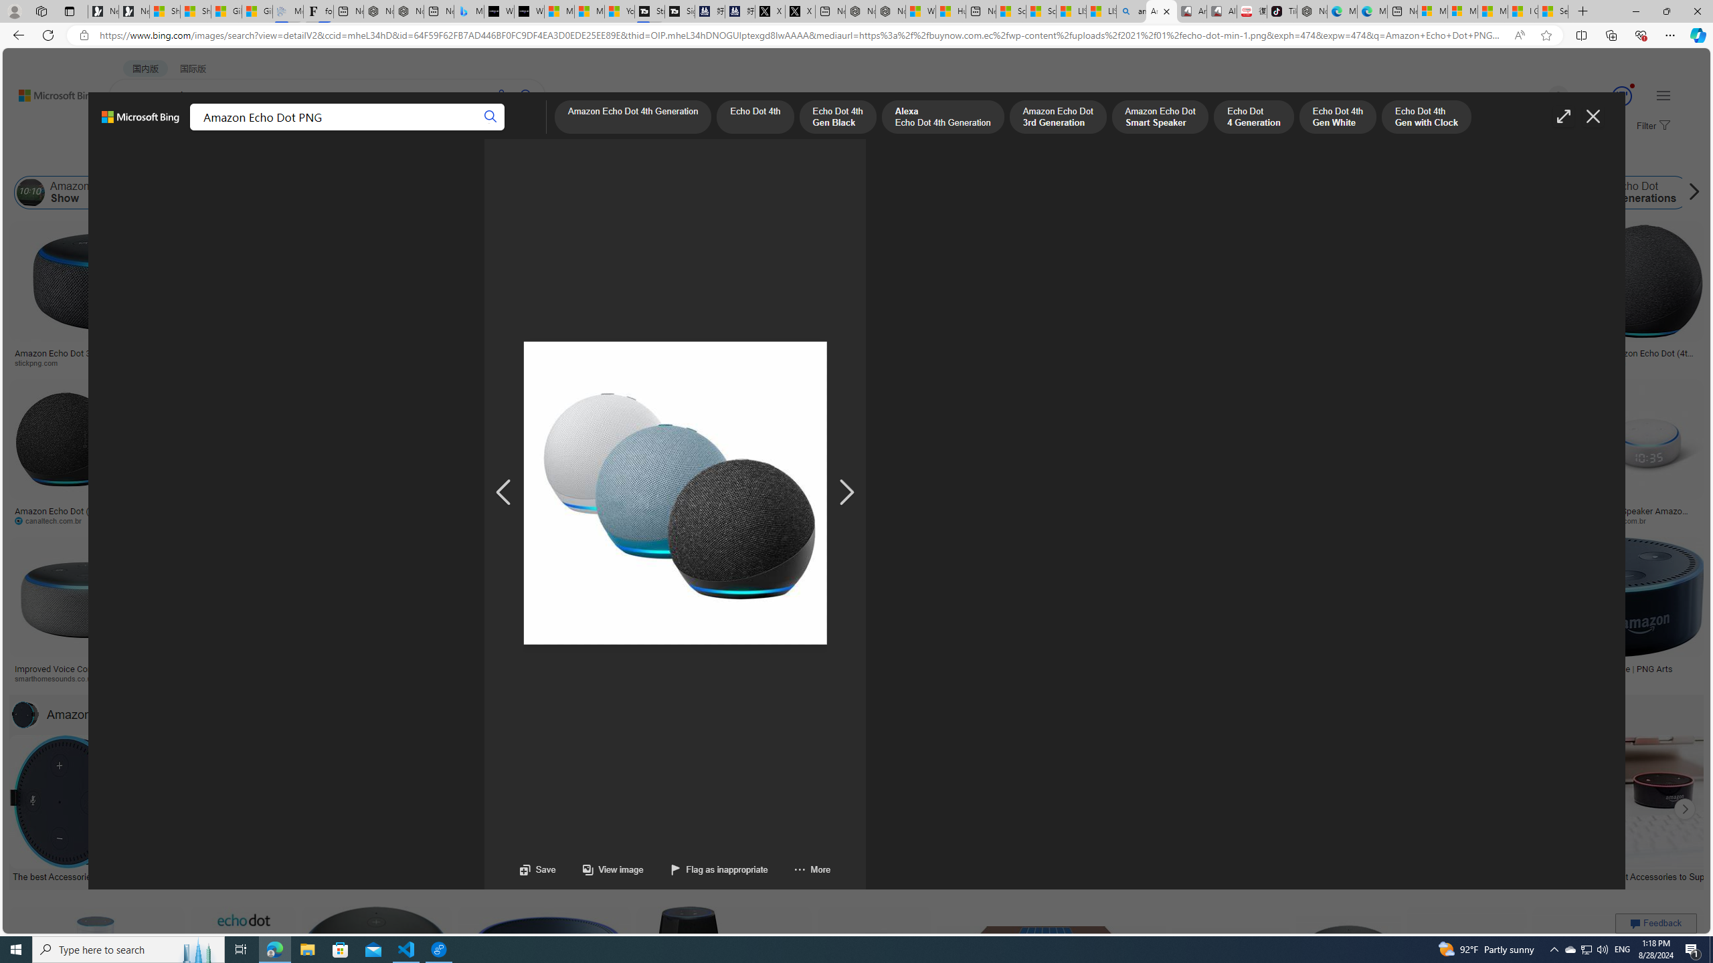  What do you see at coordinates (66, 520) in the screenshot?
I see `canaltech.com.br` at bounding box center [66, 520].